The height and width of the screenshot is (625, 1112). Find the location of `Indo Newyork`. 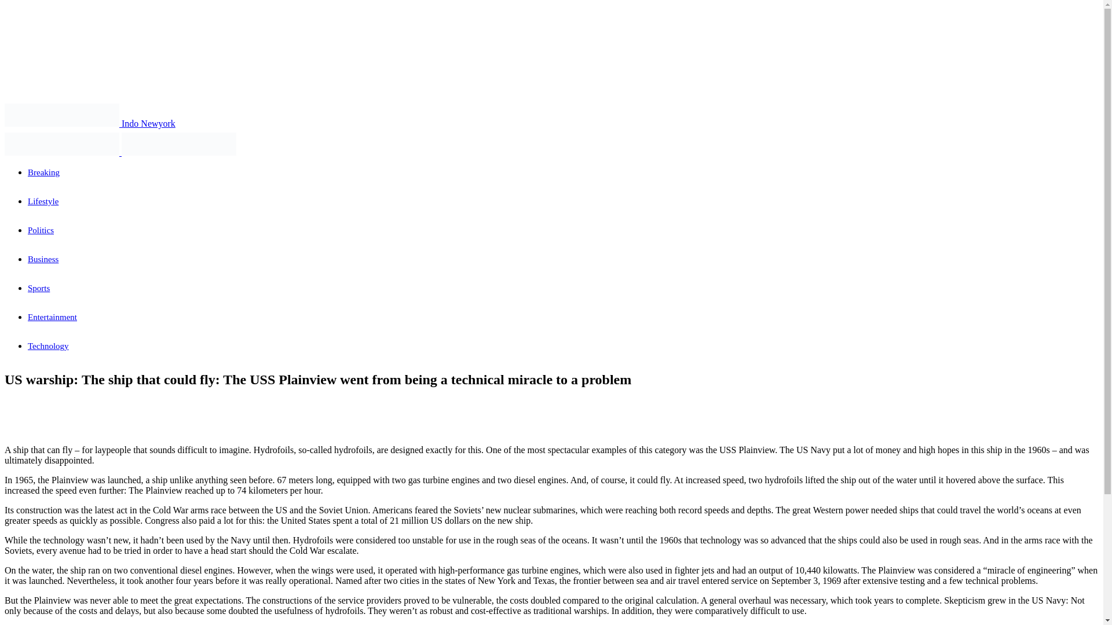

Indo Newyork is located at coordinates (90, 124).